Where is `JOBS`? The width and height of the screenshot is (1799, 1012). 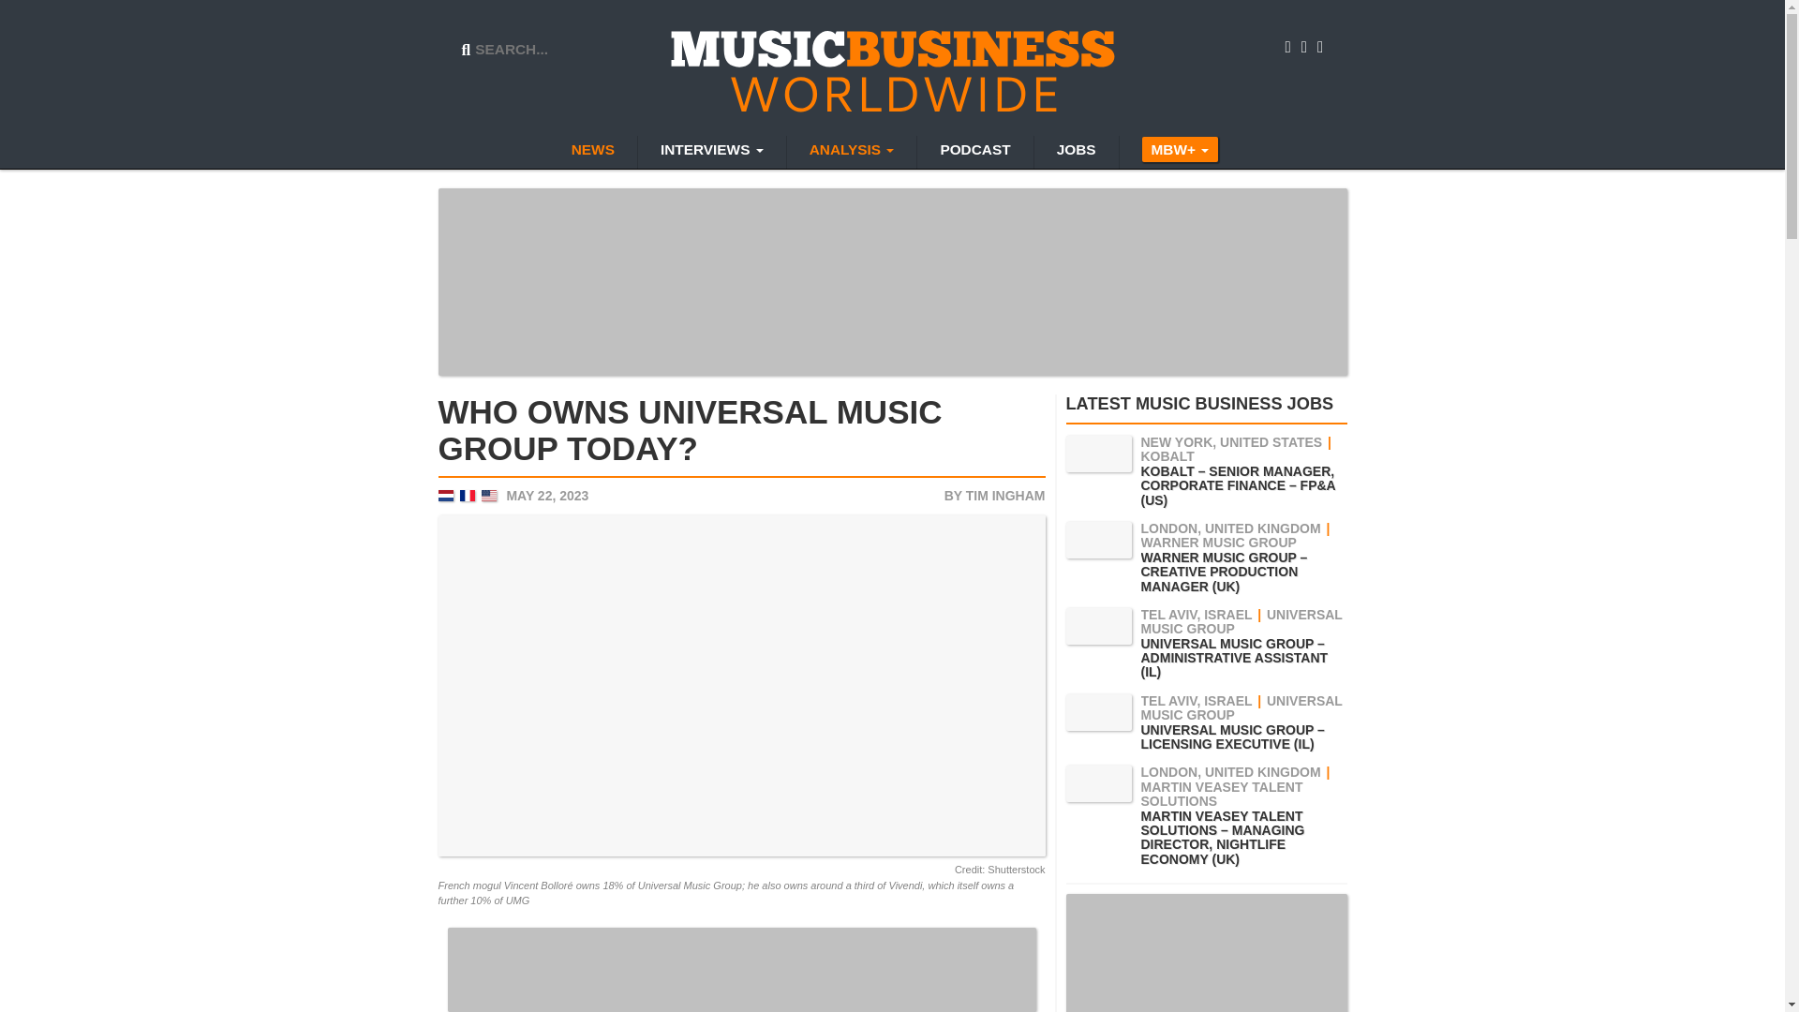 JOBS is located at coordinates (1076, 152).